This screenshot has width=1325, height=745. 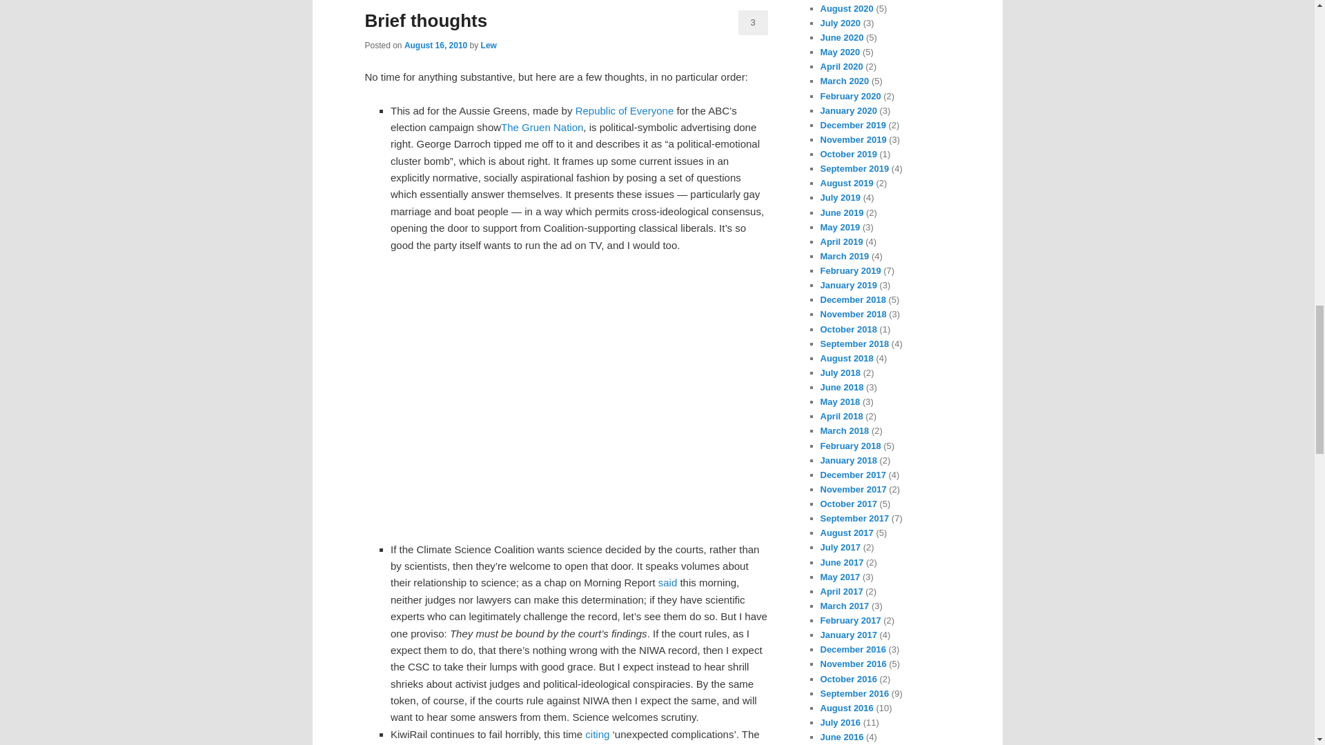 What do you see at coordinates (625, 110) in the screenshot?
I see `Republic of Everyone` at bounding box center [625, 110].